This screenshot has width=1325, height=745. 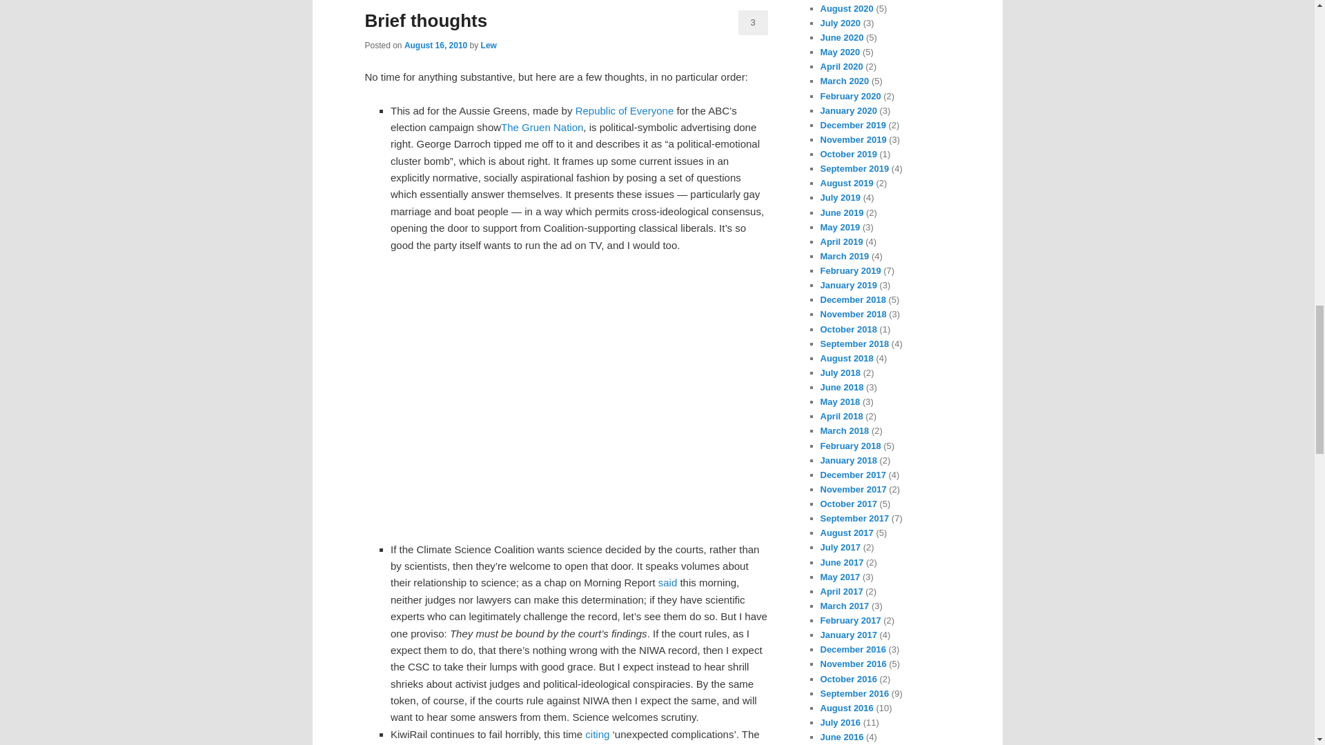 What do you see at coordinates (625, 110) in the screenshot?
I see `Republic of Everyone` at bounding box center [625, 110].